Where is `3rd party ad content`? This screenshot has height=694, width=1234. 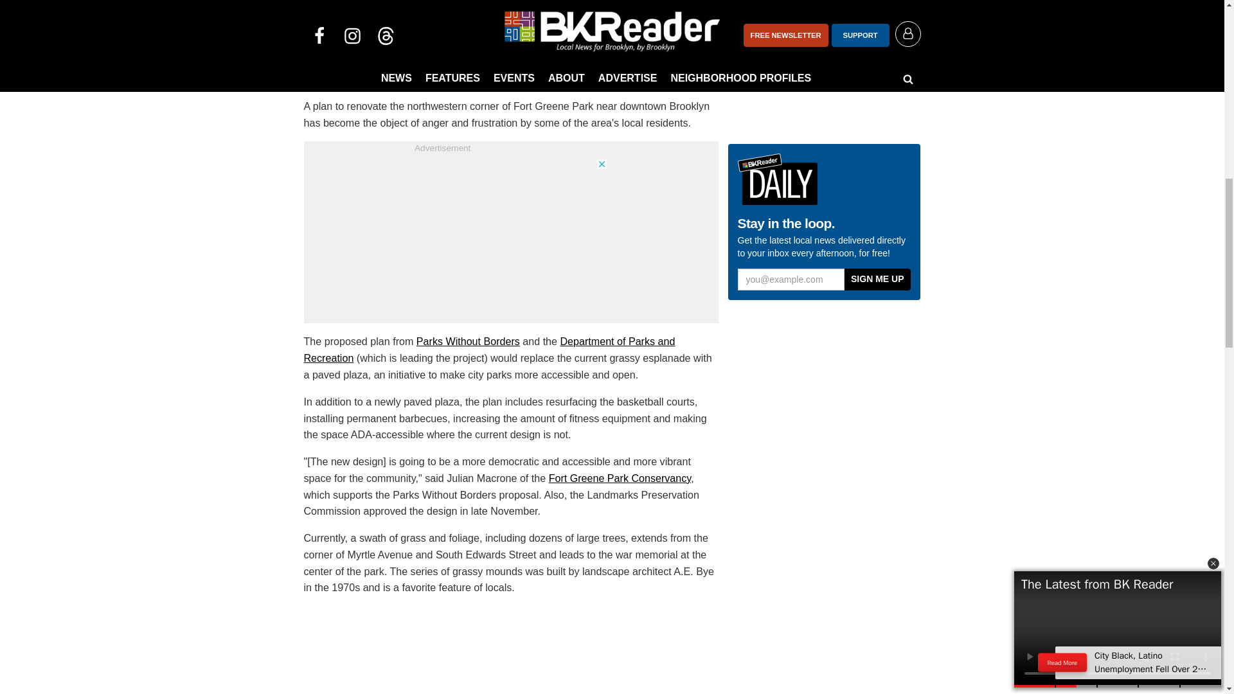 3rd party ad content is located at coordinates (510, 239).